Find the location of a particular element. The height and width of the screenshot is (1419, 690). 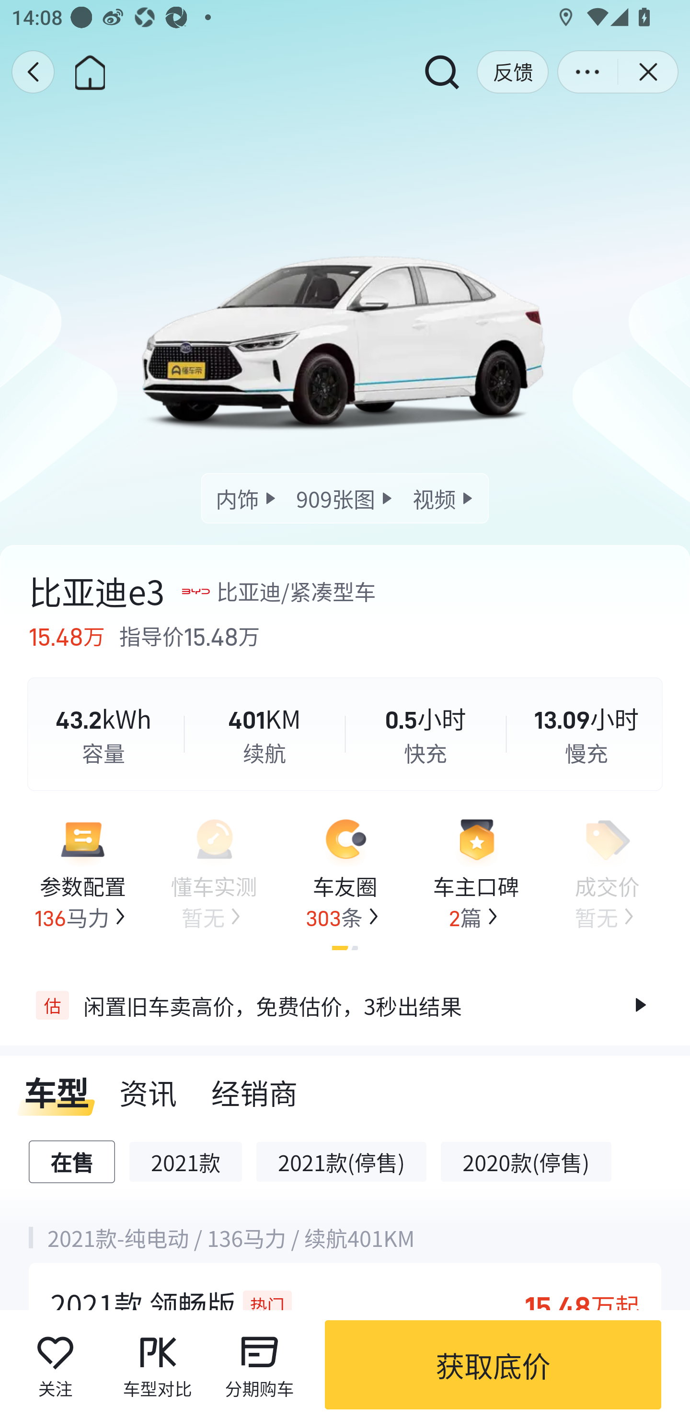

返回 is located at coordinates (33, 71).